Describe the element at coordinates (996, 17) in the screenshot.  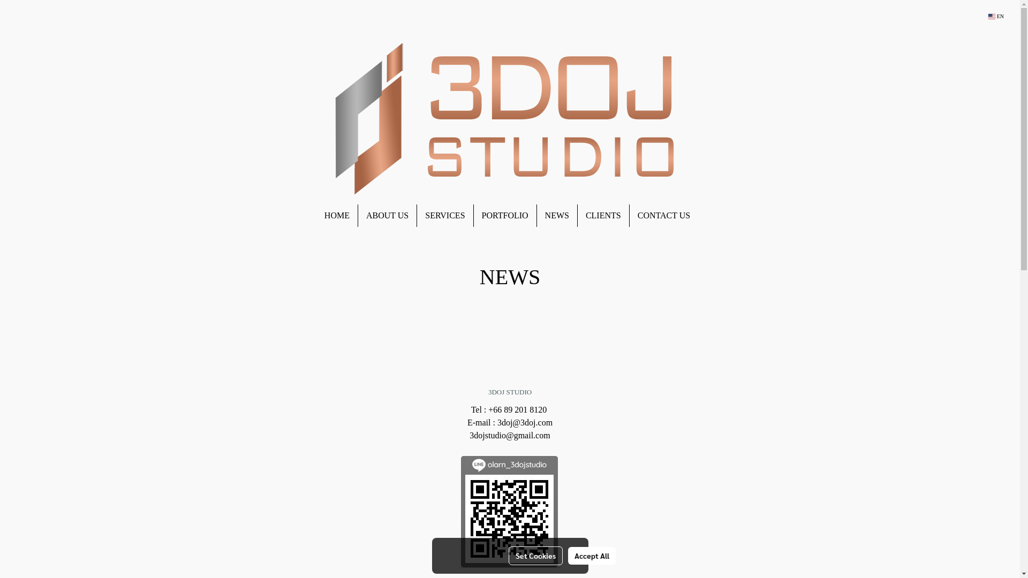
I see `EN` at that location.